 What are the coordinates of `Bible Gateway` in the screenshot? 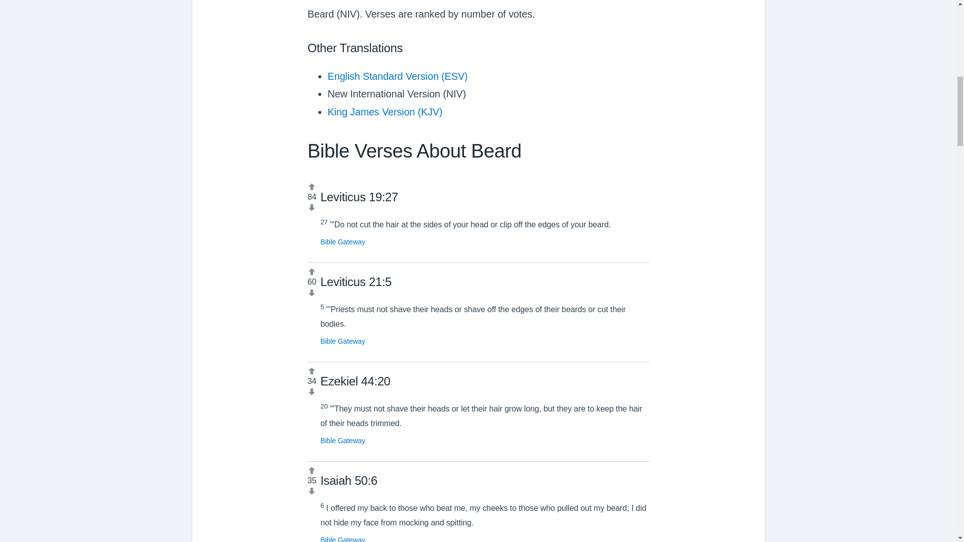 It's located at (342, 242).